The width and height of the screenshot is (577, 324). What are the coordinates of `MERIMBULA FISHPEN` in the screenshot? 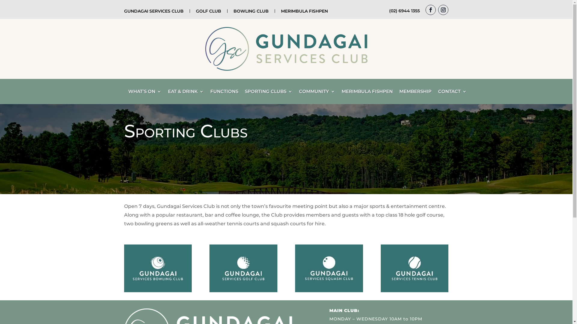 It's located at (367, 93).